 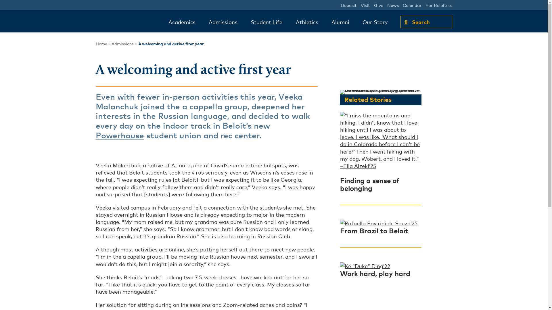 What do you see at coordinates (120, 135) in the screenshot?
I see `Powerhouse` at bounding box center [120, 135].